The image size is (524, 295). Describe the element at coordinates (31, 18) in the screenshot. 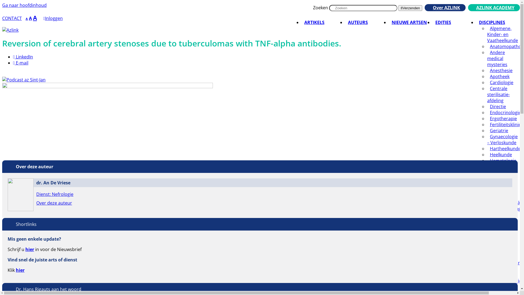

I see `A
Lettertype grootte resetten.` at that location.